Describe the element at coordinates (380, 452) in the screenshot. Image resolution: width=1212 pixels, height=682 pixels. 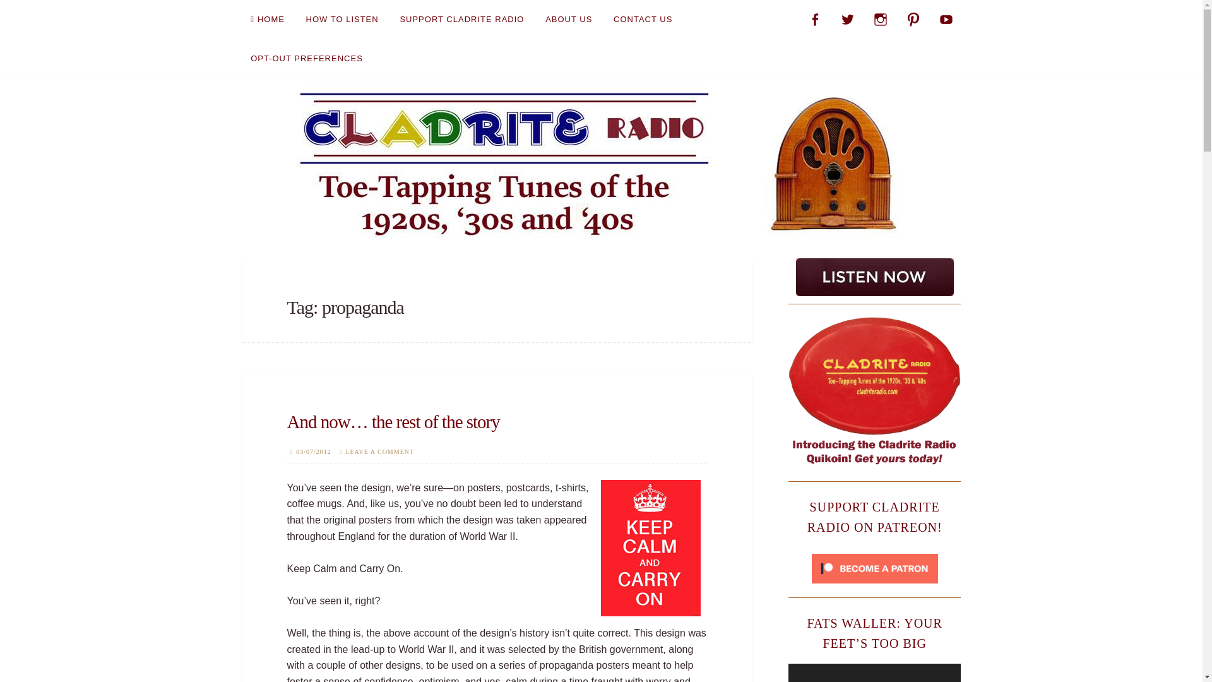
I see `LEAVE A COMMENT` at that location.